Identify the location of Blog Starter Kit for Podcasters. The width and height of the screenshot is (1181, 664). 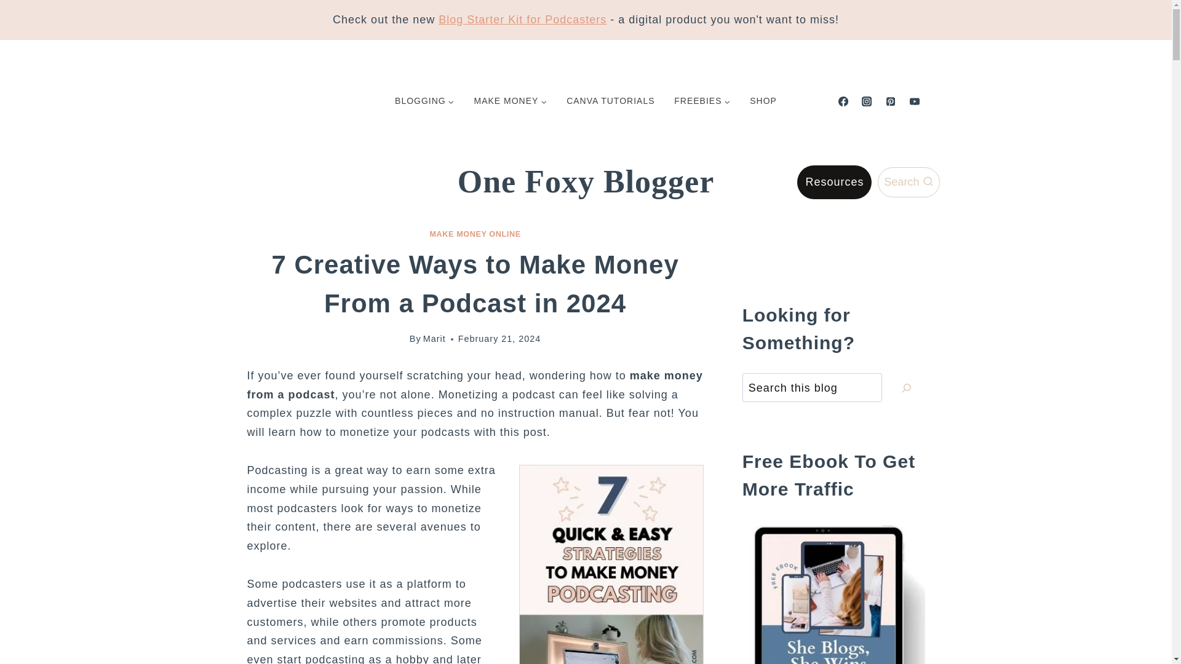
(522, 20).